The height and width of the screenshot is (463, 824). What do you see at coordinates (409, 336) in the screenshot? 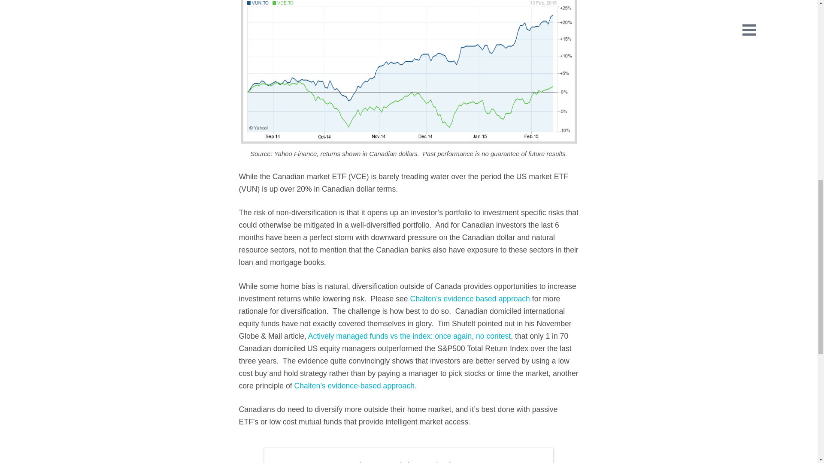
I see `Actively managed funds vs the index: once again, no contest` at bounding box center [409, 336].